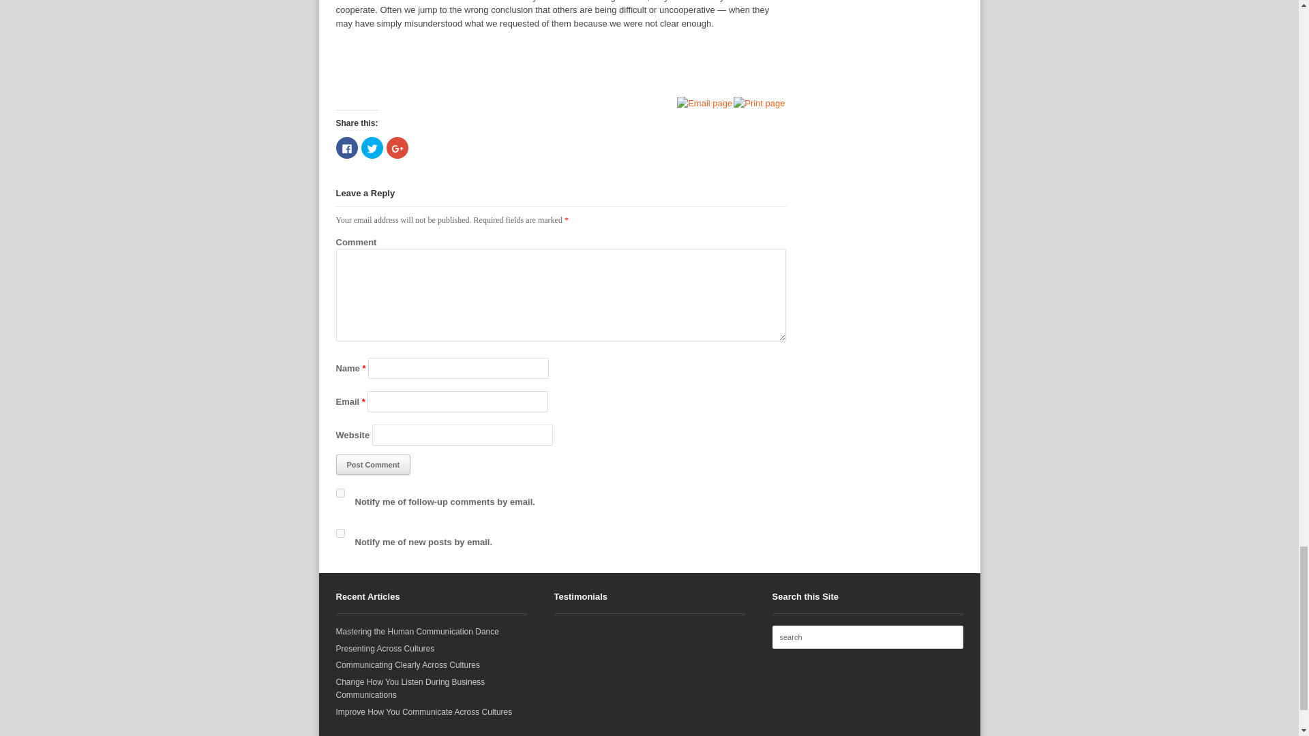  What do you see at coordinates (340, 493) in the screenshot?
I see `subscribe` at bounding box center [340, 493].